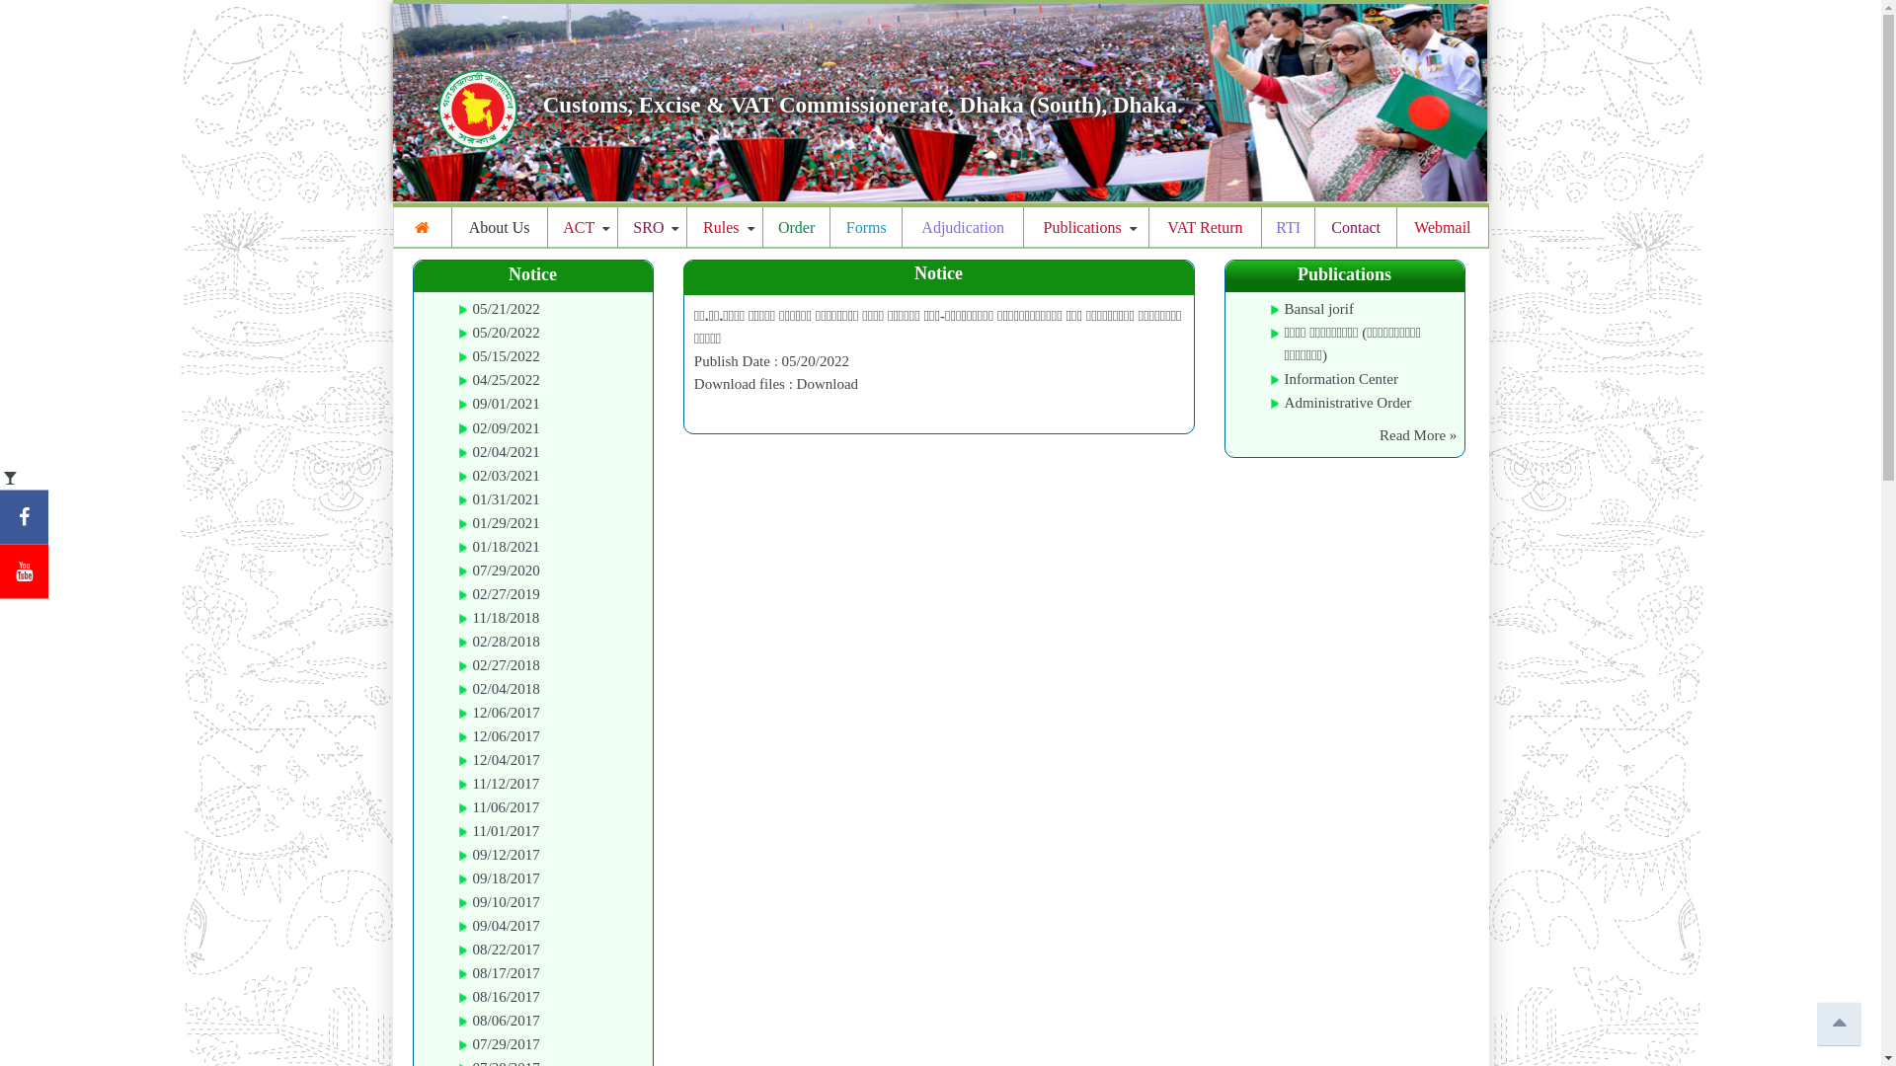 The height and width of the screenshot is (1066, 1896). What do you see at coordinates (506, 523) in the screenshot?
I see `01/29/2021` at bounding box center [506, 523].